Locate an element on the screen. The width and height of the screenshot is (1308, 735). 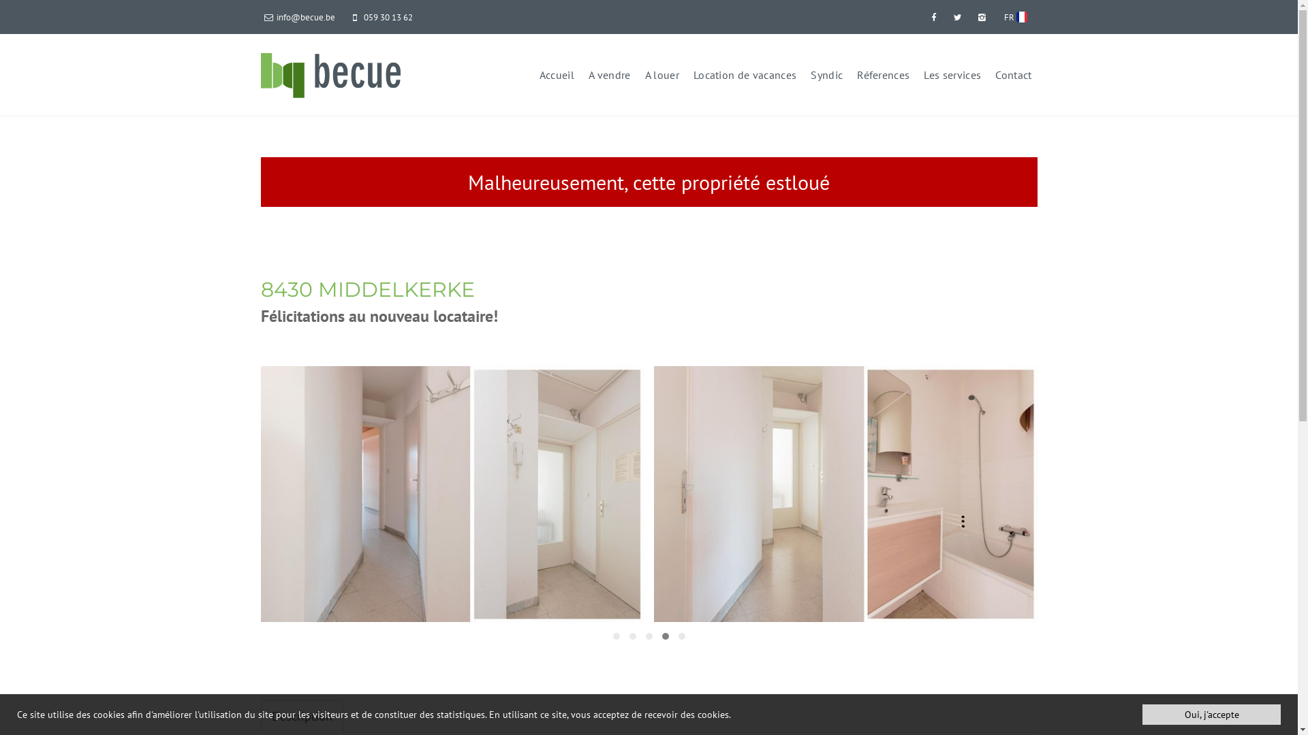
info@becue.be is located at coordinates (300, 17).